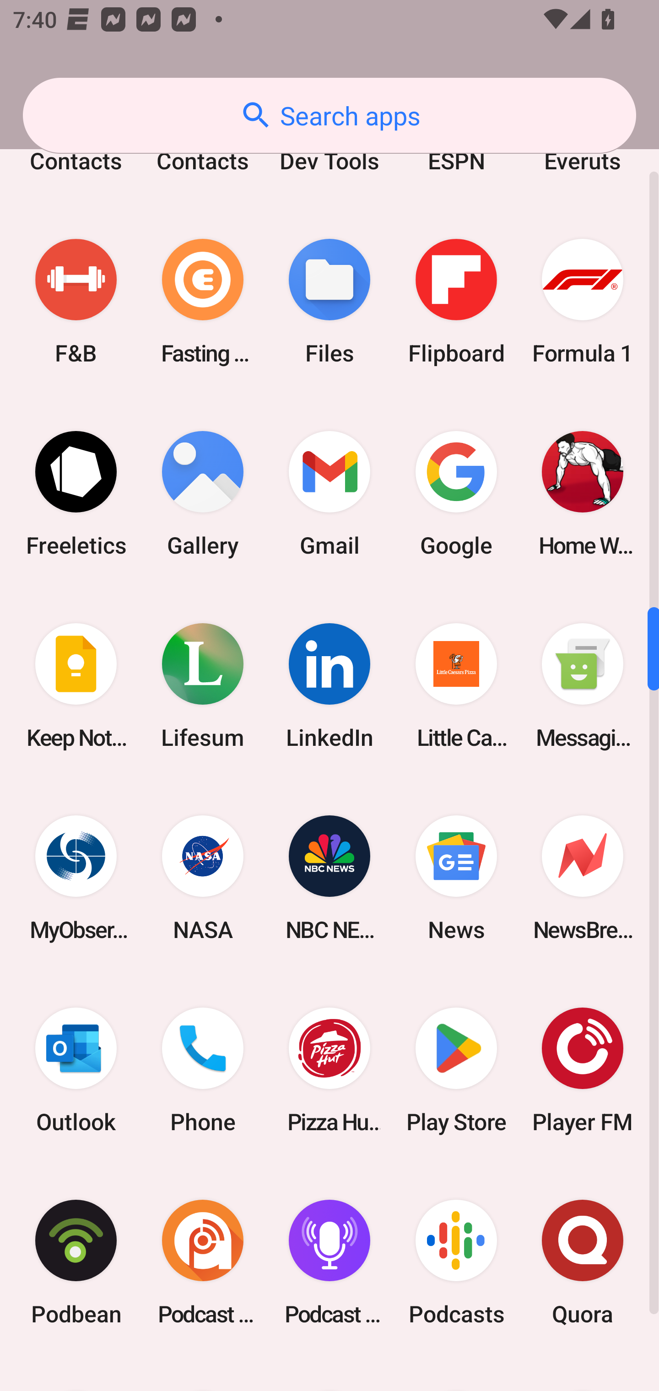  I want to click on Little Caesars Pizza, so click(456, 685).